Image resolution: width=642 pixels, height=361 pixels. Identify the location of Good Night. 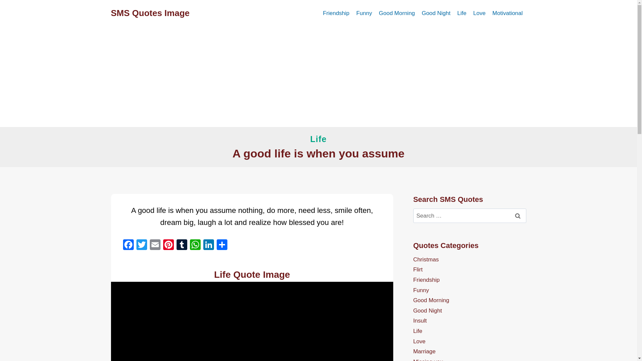
(436, 13).